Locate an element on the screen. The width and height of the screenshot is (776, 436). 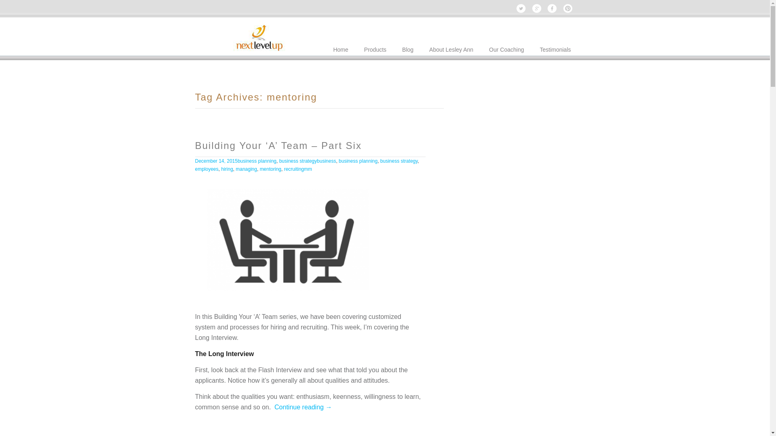
managing is located at coordinates (247, 169).